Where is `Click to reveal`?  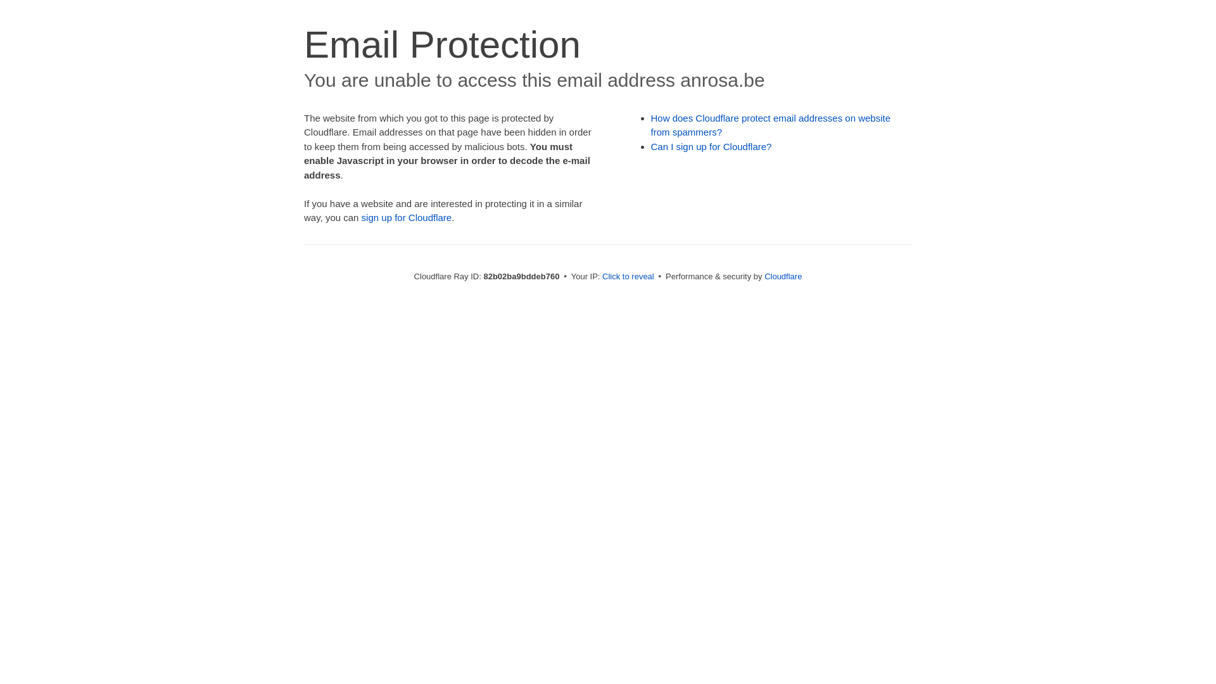
Click to reveal is located at coordinates (628, 276).